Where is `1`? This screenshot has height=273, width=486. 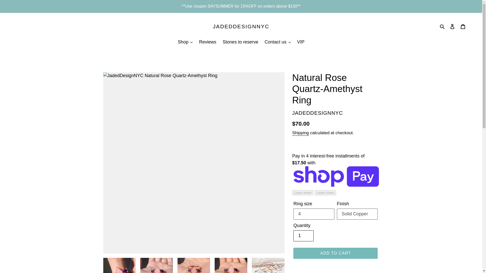
1 is located at coordinates (303, 236).